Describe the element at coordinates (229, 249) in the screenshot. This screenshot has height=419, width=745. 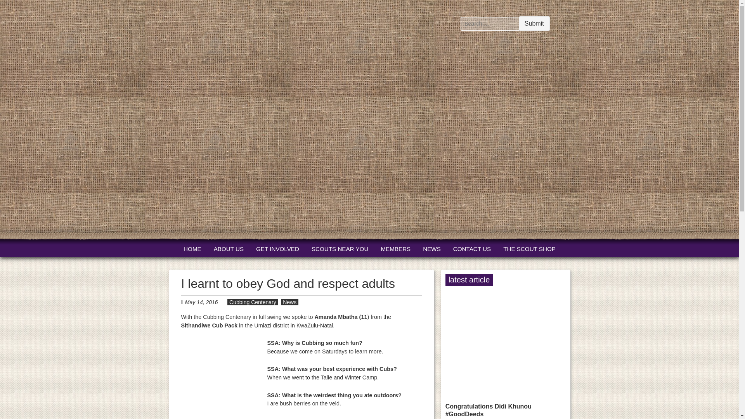
I see `ABOUT US` at that location.